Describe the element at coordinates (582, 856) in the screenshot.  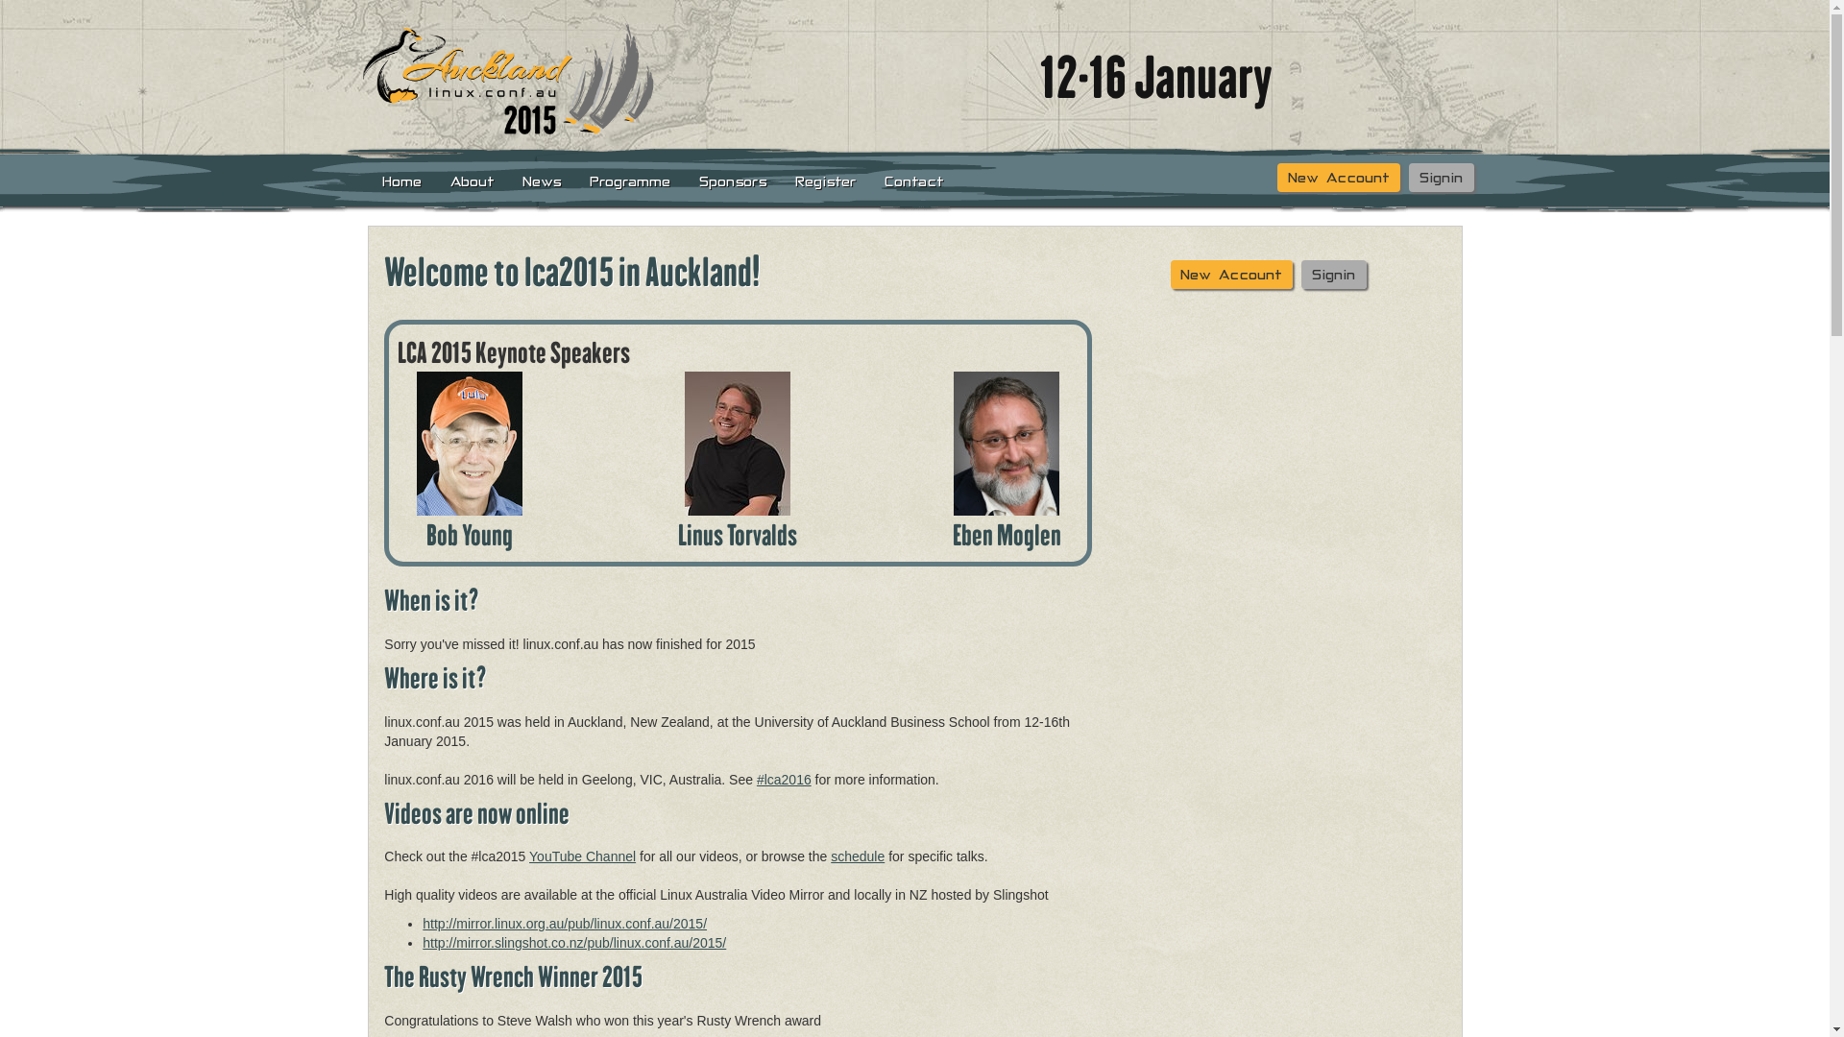
I see `YouTube Channel` at that location.